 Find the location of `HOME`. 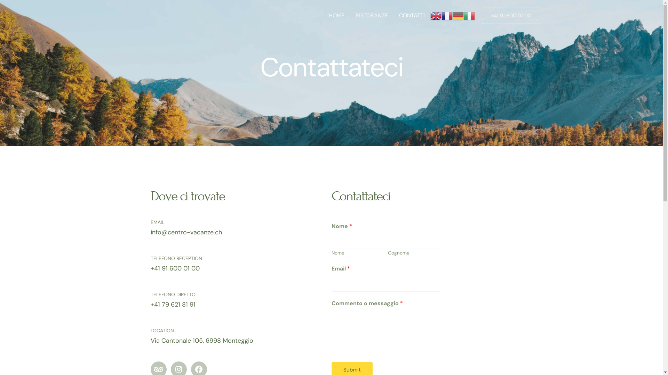

HOME is located at coordinates (336, 16).